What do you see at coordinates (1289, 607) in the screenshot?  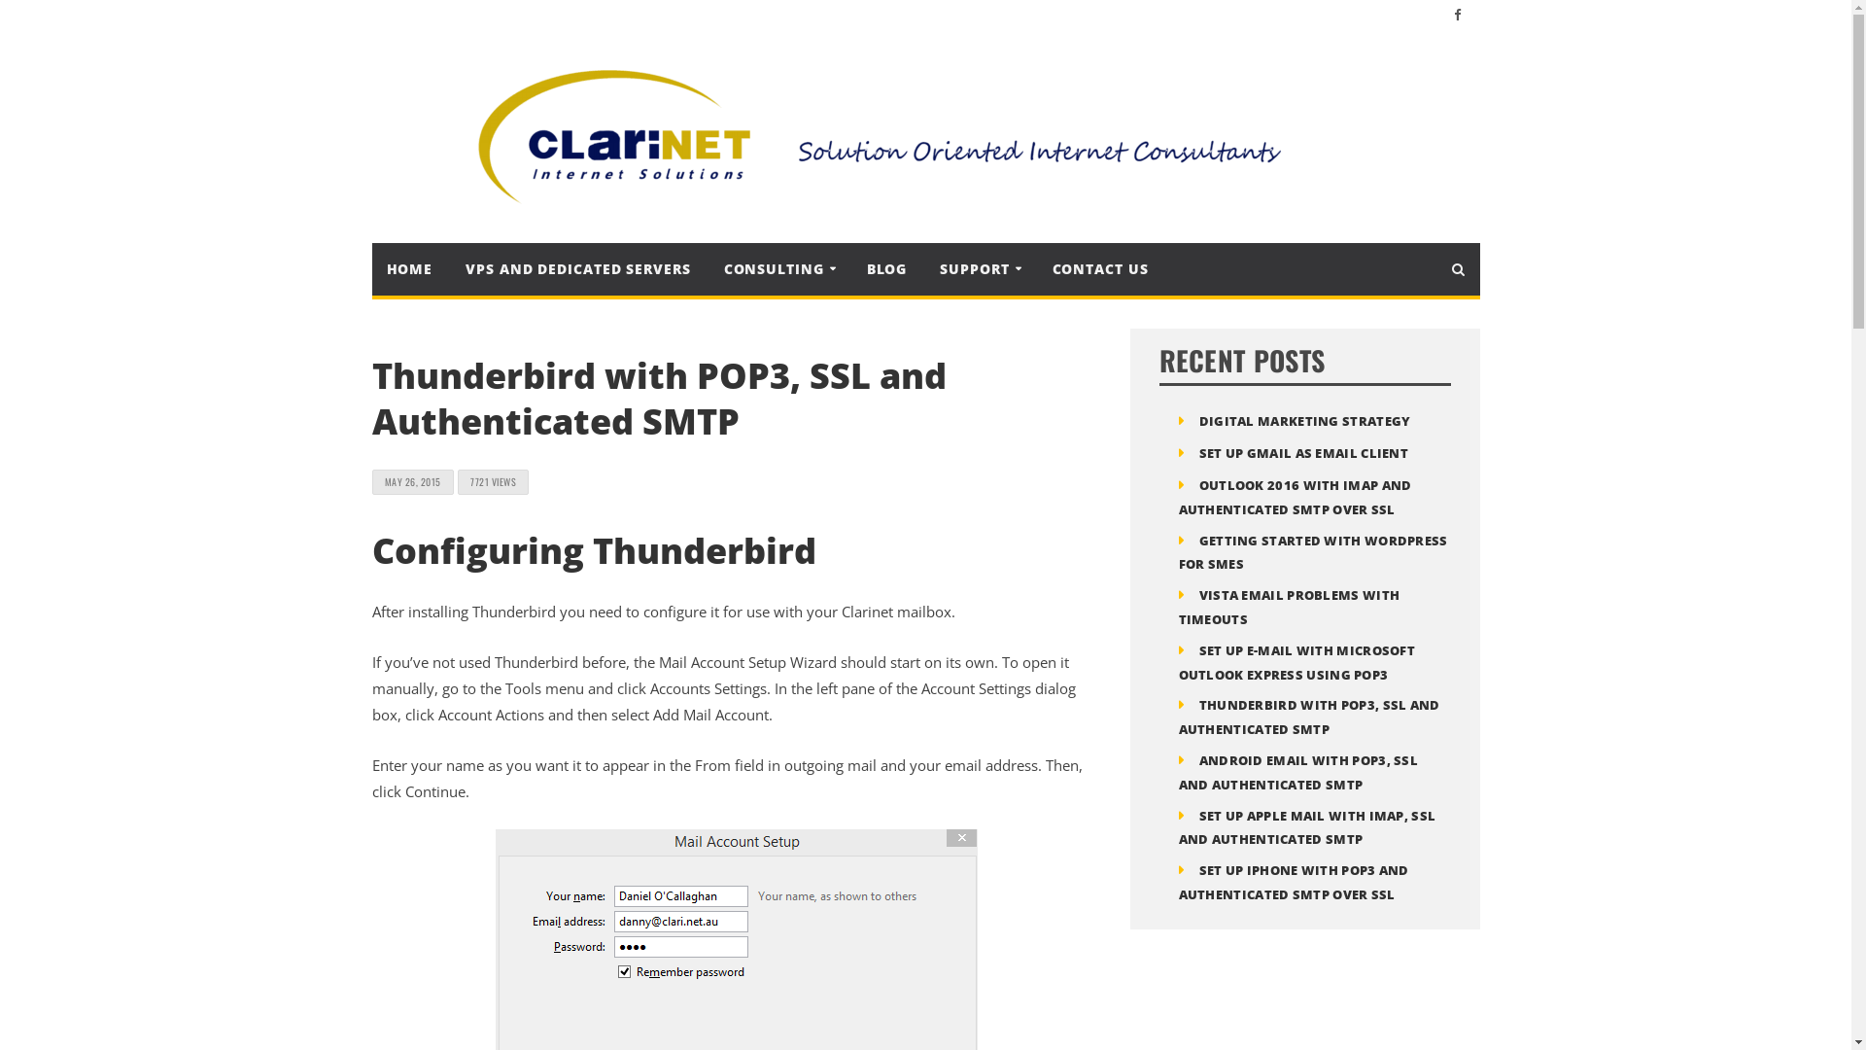 I see `VISTA EMAIL PROBLEMS WITH TIMEOUTS` at bounding box center [1289, 607].